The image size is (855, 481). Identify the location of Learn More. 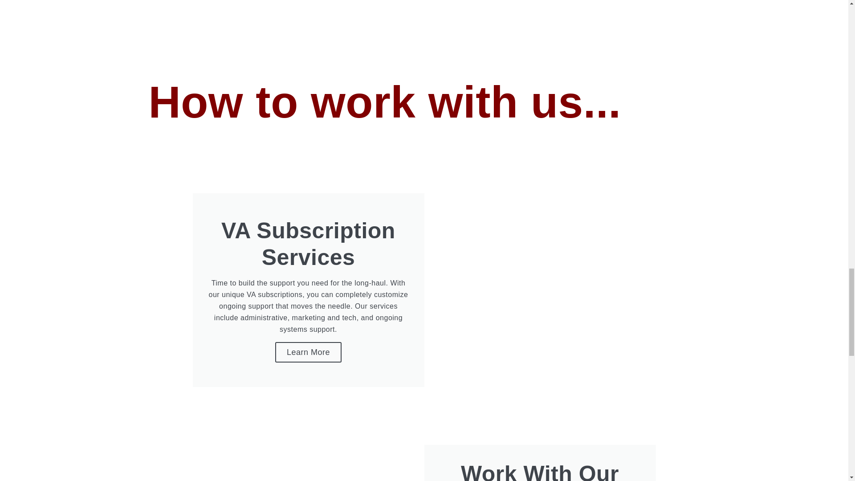
(308, 352).